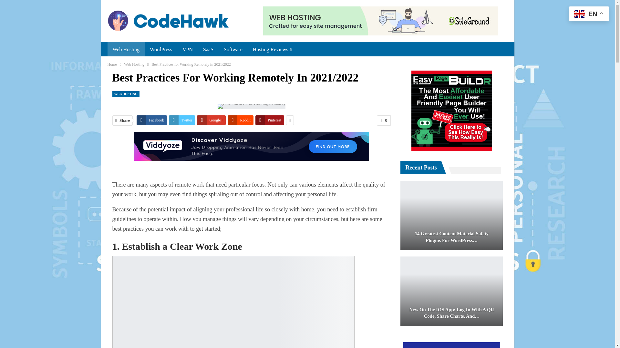 The image size is (620, 348). What do you see at coordinates (384, 120) in the screenshot?
I see `0` at bounding box center [384, 120].